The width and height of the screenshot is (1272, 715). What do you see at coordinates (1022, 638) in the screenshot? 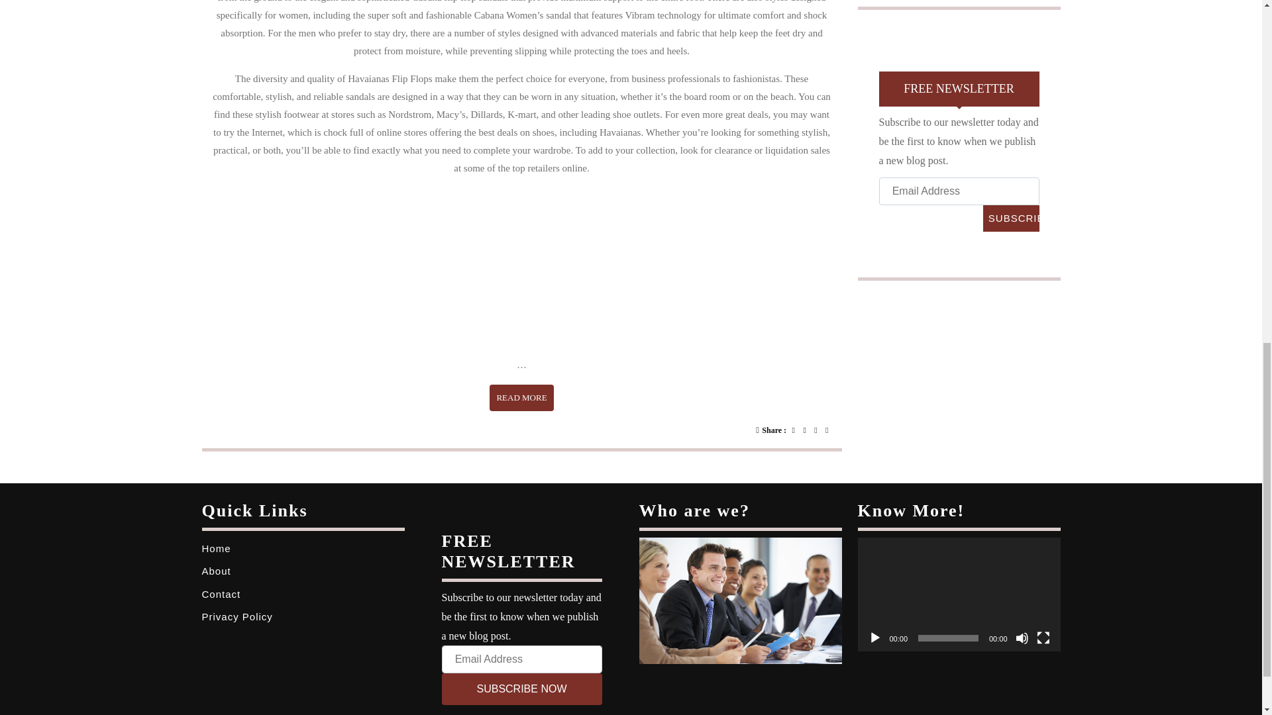
I see `Mute` at bounding box center [1022, 638].